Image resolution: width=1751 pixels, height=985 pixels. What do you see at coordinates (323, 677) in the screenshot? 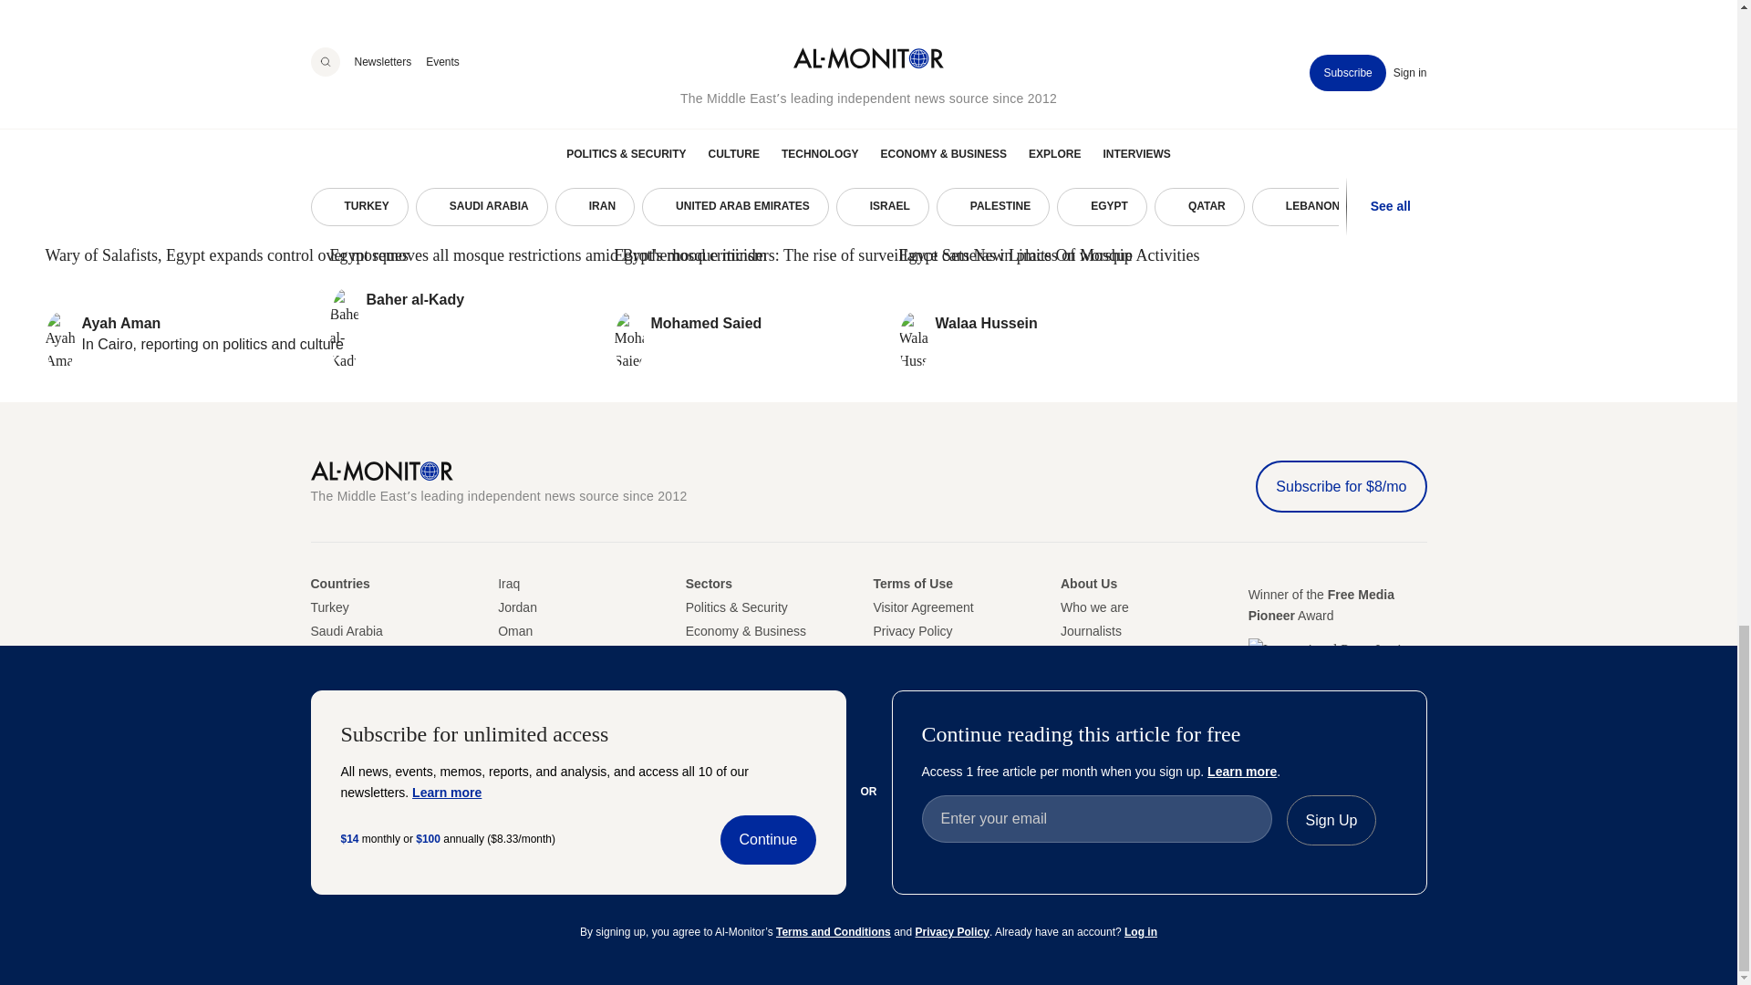
I see `United Arab Amirates` at bounding box center [323, 677].